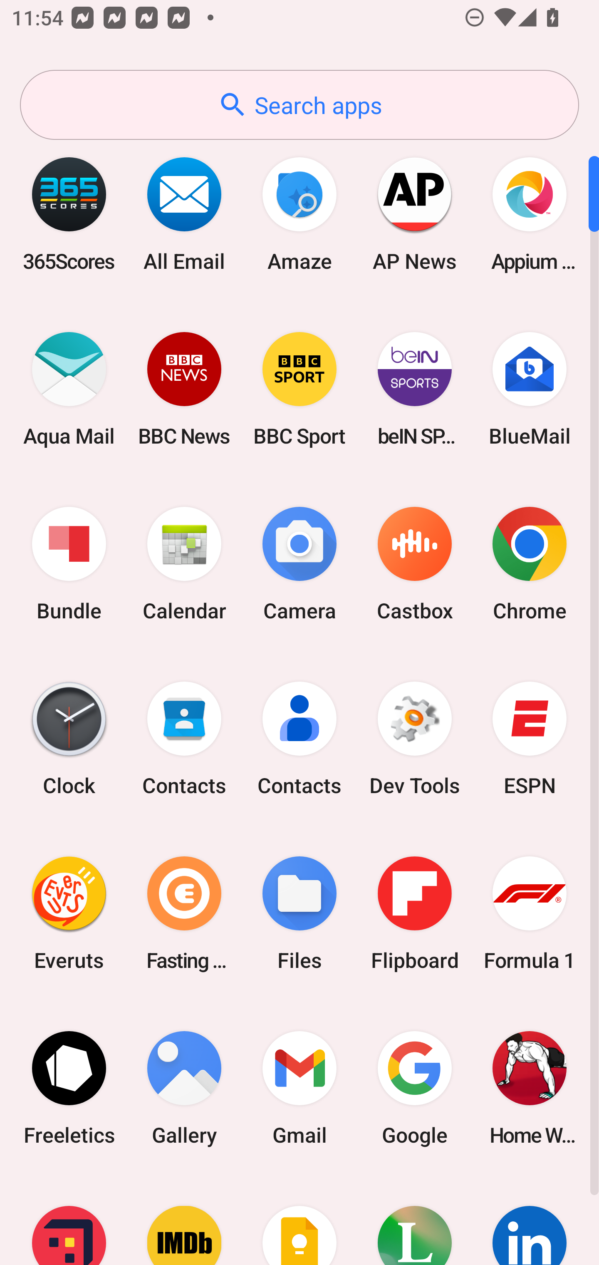  What do you see at coordinates (530, 1088) in the screenshot?
I see `Home Workout` at bounding box center [530, 1088].